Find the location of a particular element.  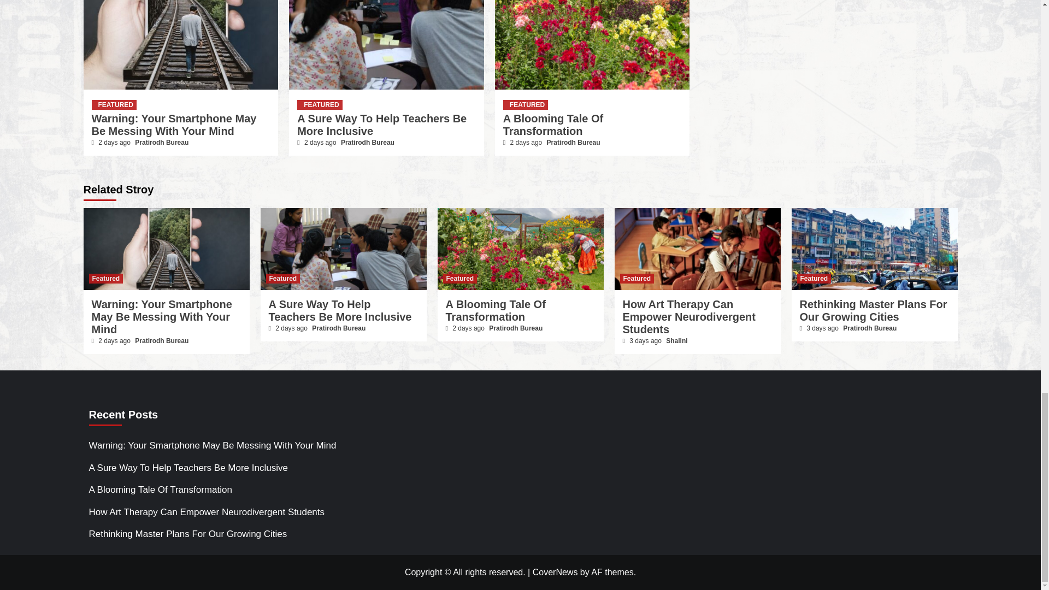

A Sure Way To Help Teachers Be More Inclusive is located at coordinates (381, 125).